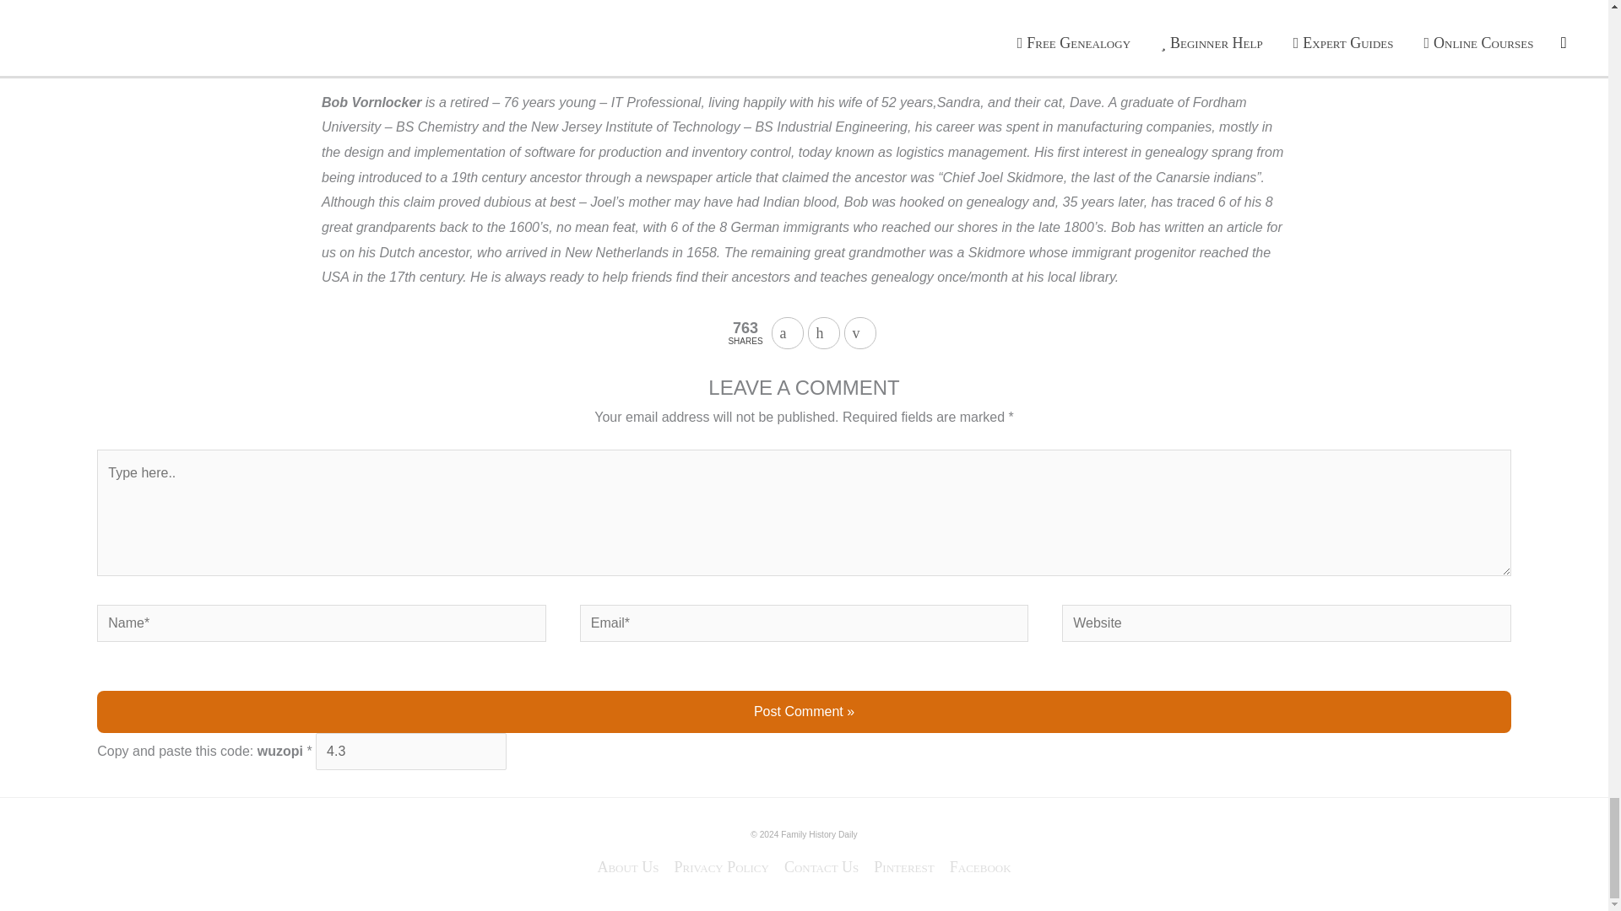 This screenshot has width=1621, height=911. What do you see at coordinates (410, 751) in the screenshot?
I see `4.3` at bounding box center [410, 751].